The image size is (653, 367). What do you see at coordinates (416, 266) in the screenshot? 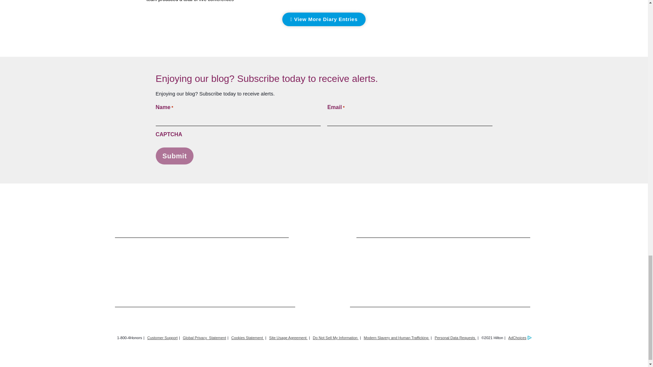
I see `Hilton Garden Inn, opens new window` at bounding box center [416, 266].